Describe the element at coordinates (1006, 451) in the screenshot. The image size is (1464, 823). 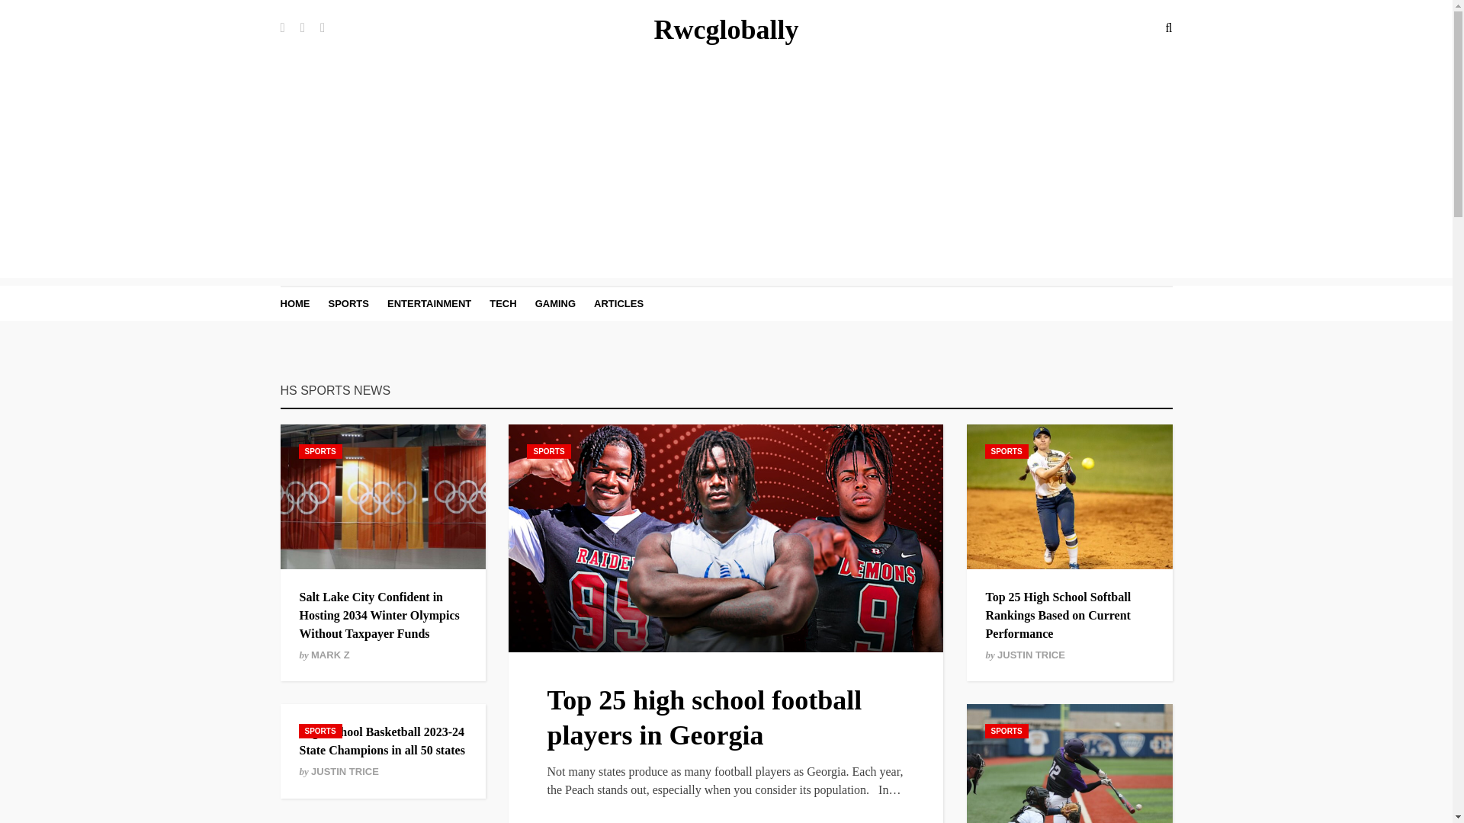
I see `SPORTS` at that location.